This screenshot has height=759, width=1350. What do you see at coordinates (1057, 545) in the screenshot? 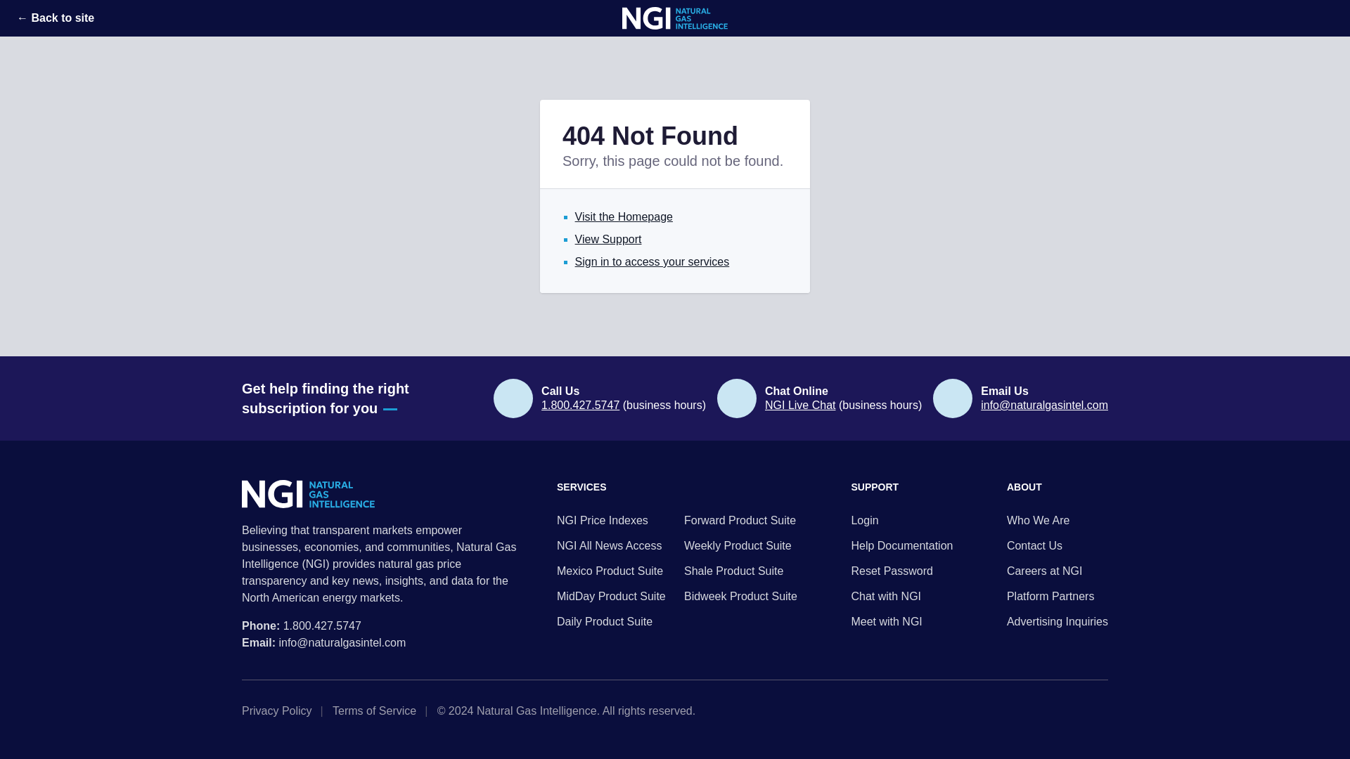
I see `Contact Us` at bounding box center [1057, 545].